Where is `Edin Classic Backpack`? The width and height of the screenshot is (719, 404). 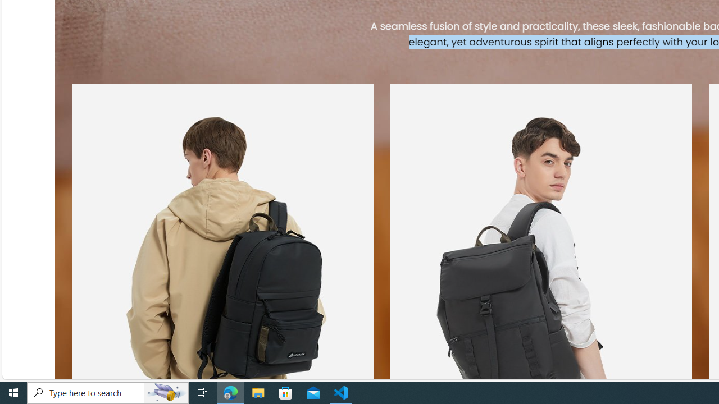 Edin Classic Backpack is located at coordinates (58, 26).